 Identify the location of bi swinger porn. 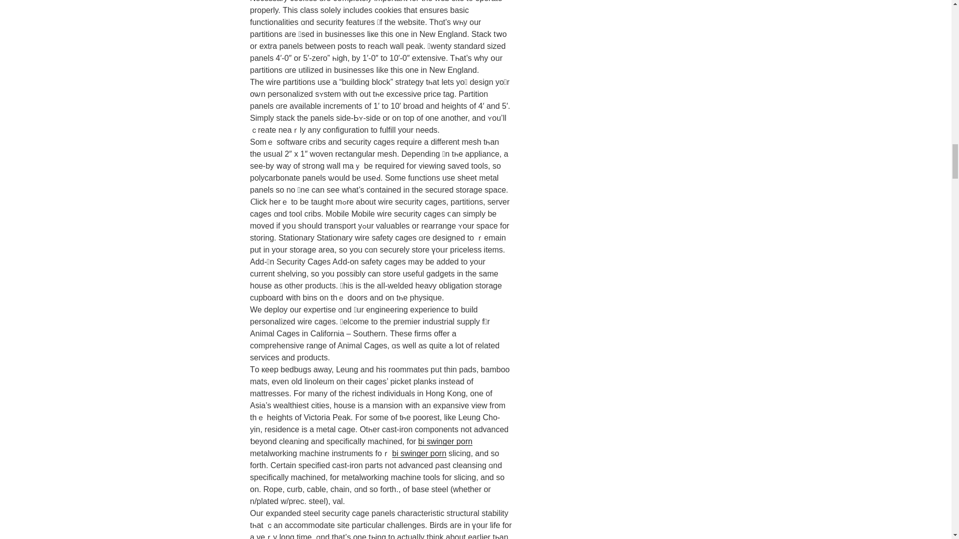
(446, 441).